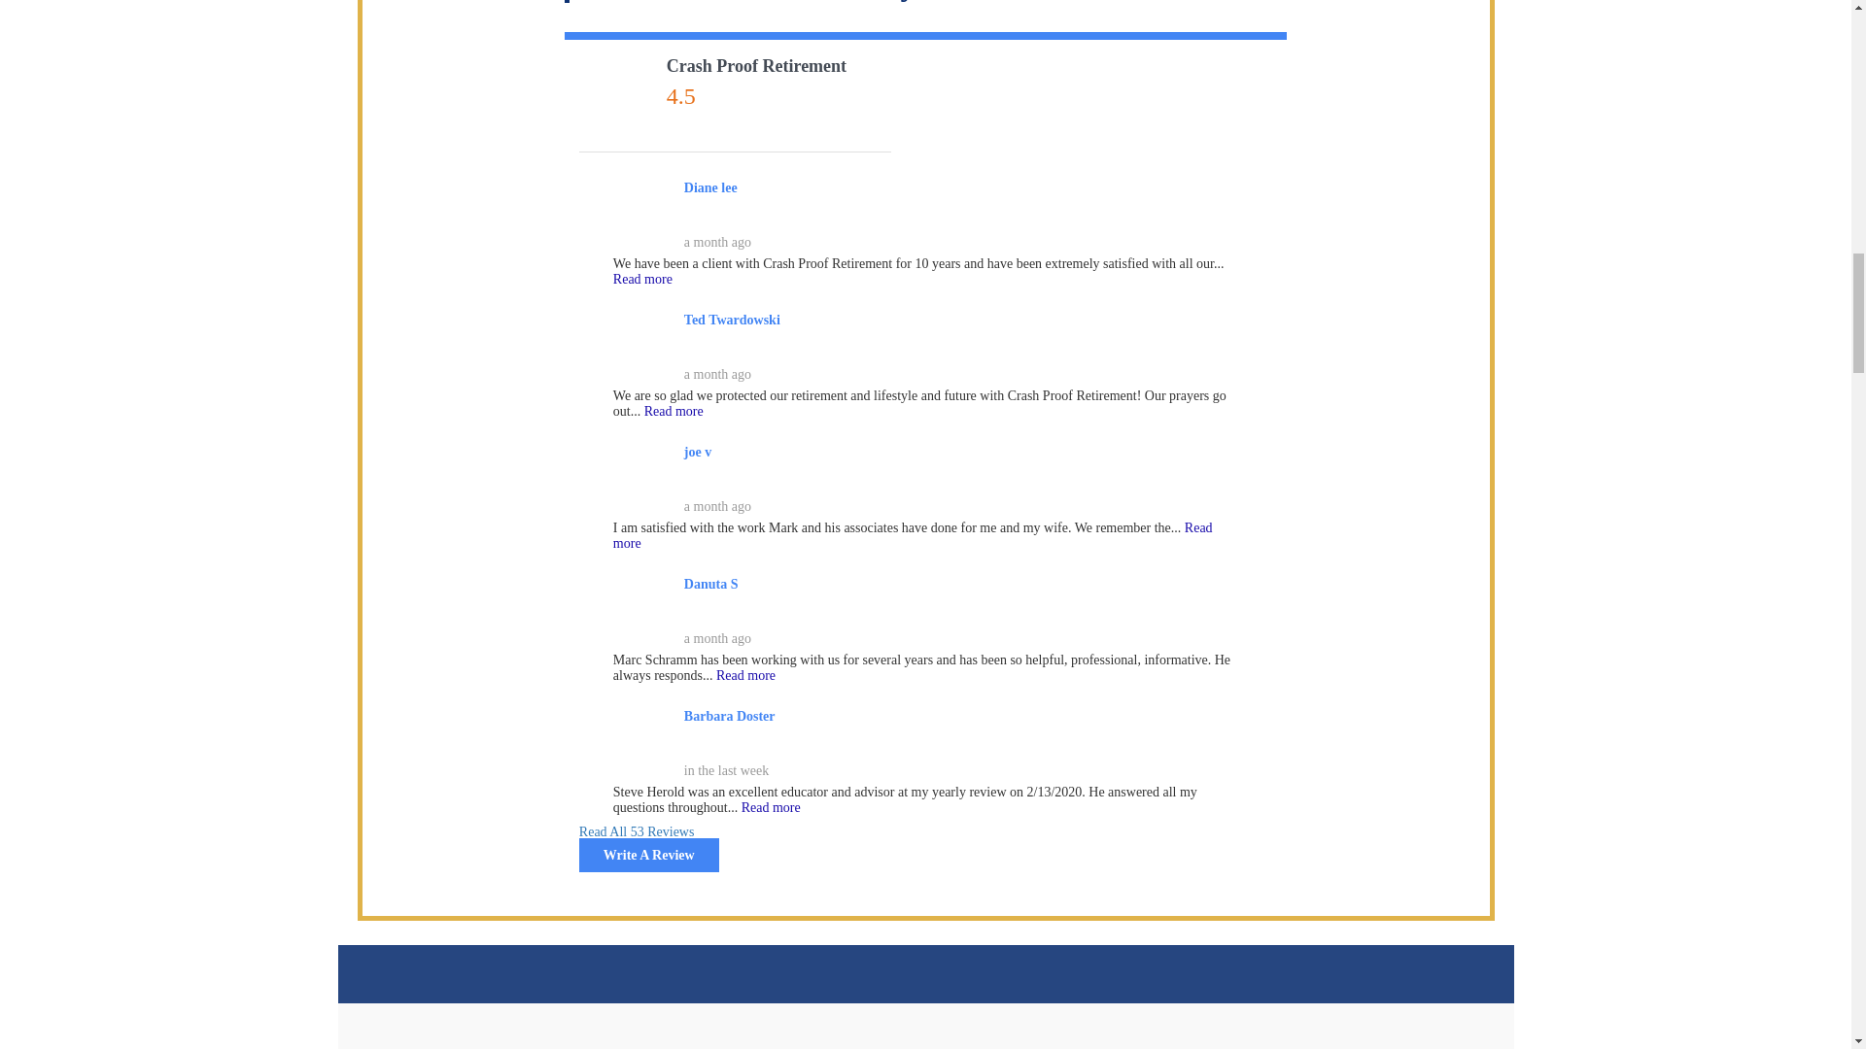 Image resolution: width=1866 pixels, height=1049 pixels. I want to click on View this profile., so click(730, 717).